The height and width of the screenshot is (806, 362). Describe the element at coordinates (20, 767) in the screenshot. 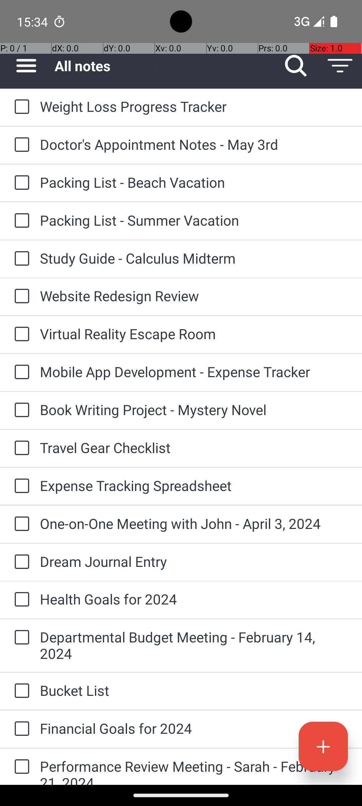

I see `to-do: Performance Review Meeting - Sarah - February 21, 2024` at that location.